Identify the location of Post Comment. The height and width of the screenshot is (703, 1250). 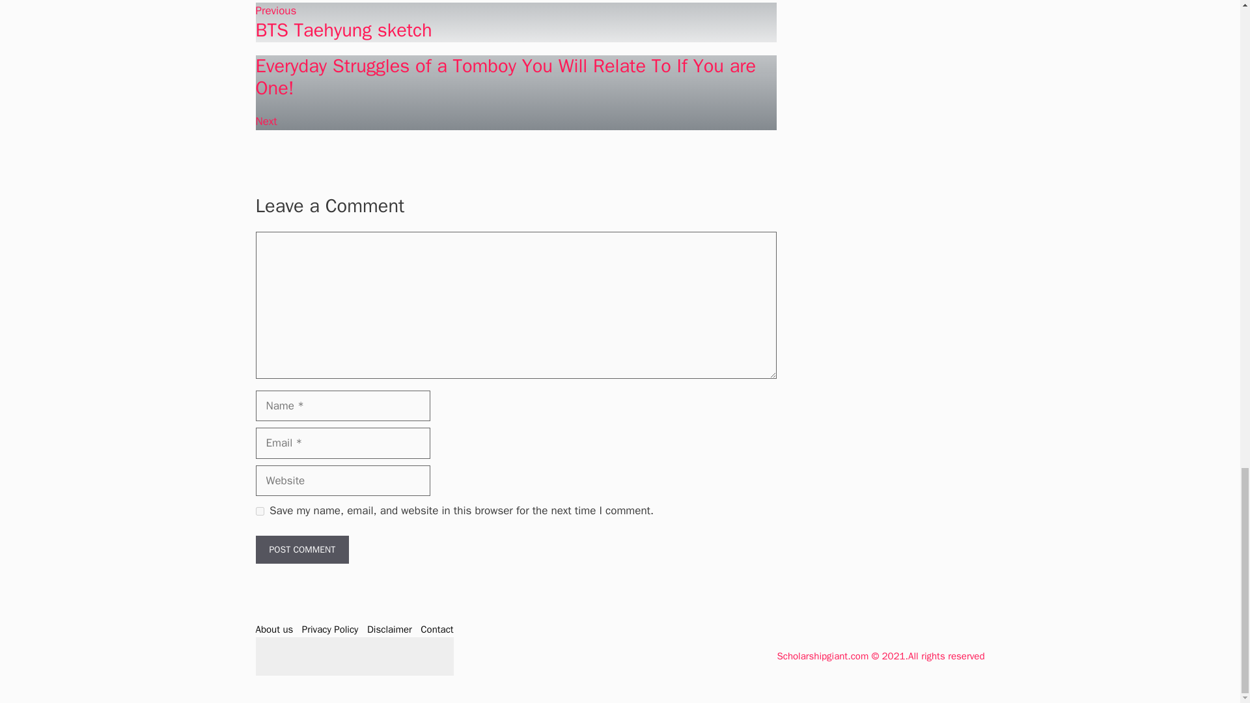
(301, 549).